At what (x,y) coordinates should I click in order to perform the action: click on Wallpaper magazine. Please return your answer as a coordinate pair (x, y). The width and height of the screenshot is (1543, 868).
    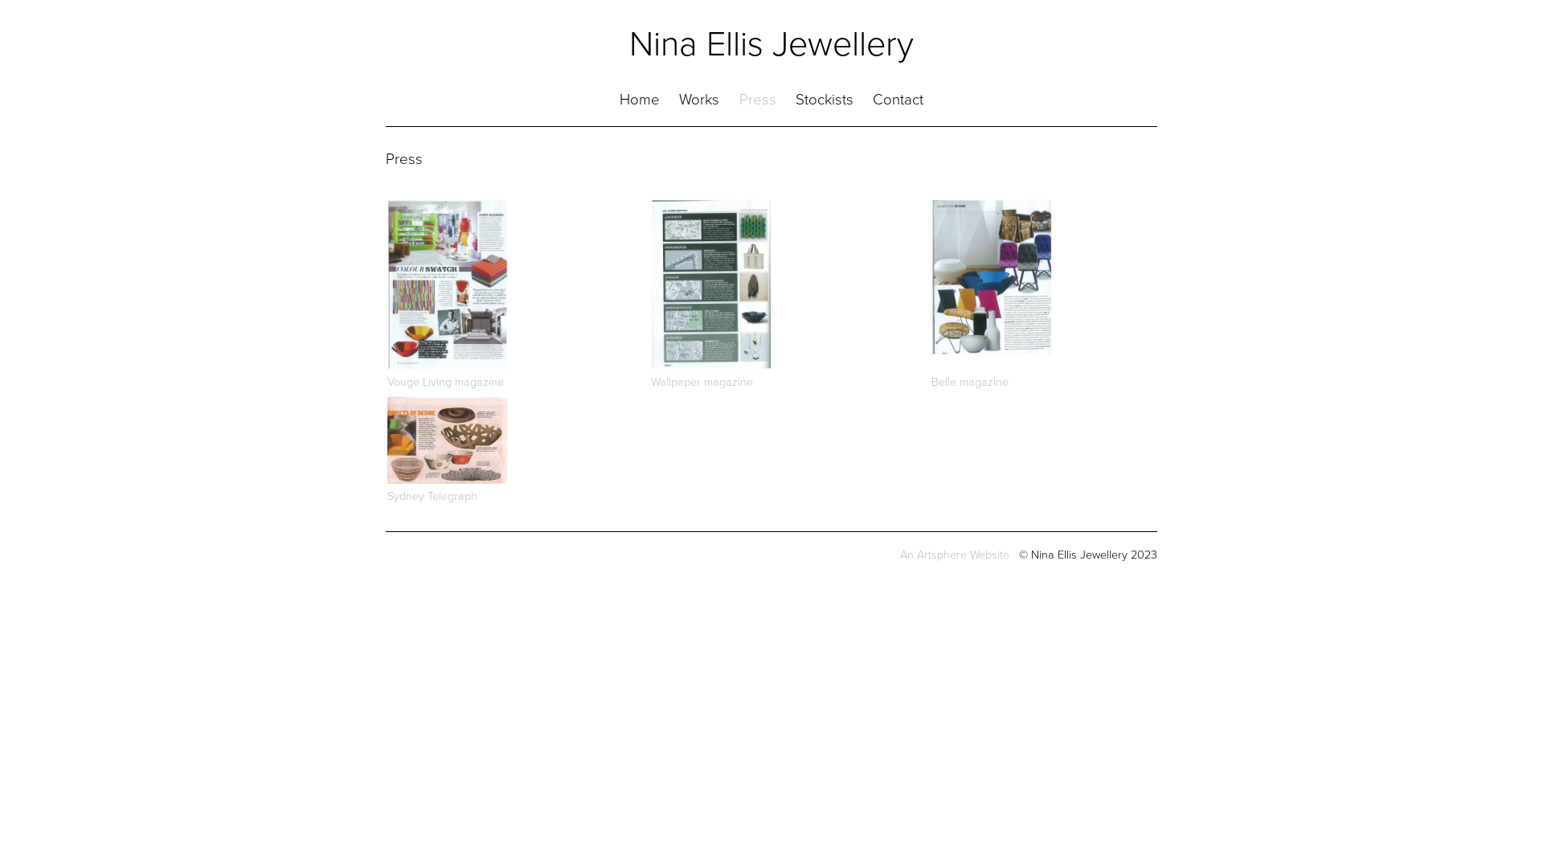
    Looking at the image, I should click on (702, 383).